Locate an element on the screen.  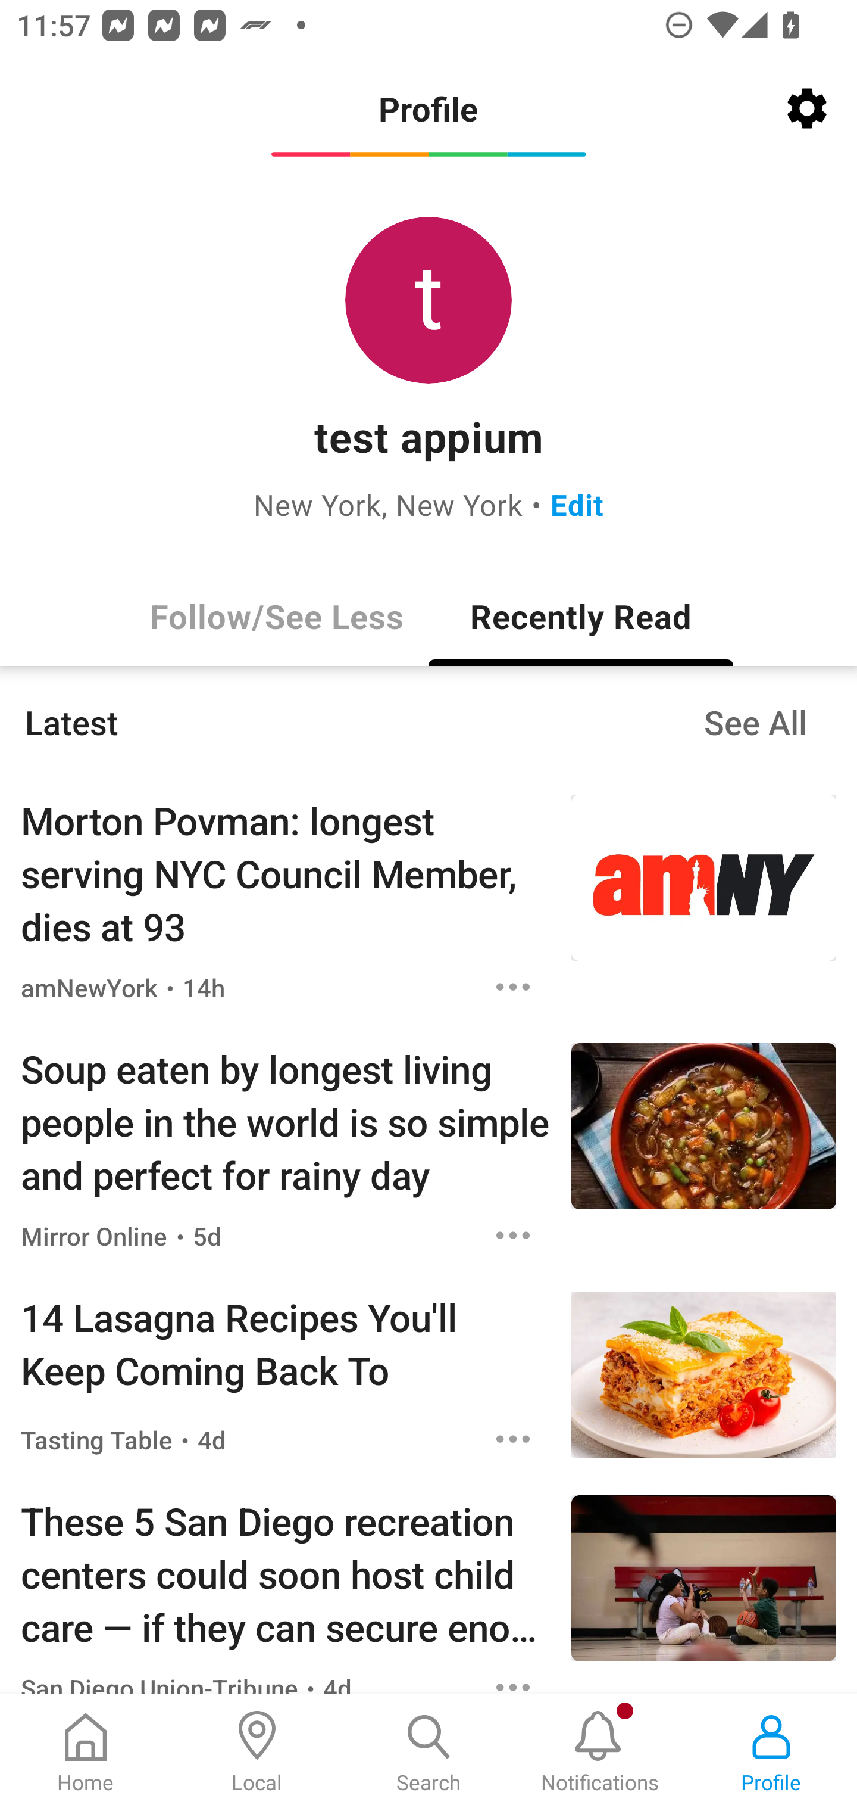
Options is located at coordinates (513, 1679).